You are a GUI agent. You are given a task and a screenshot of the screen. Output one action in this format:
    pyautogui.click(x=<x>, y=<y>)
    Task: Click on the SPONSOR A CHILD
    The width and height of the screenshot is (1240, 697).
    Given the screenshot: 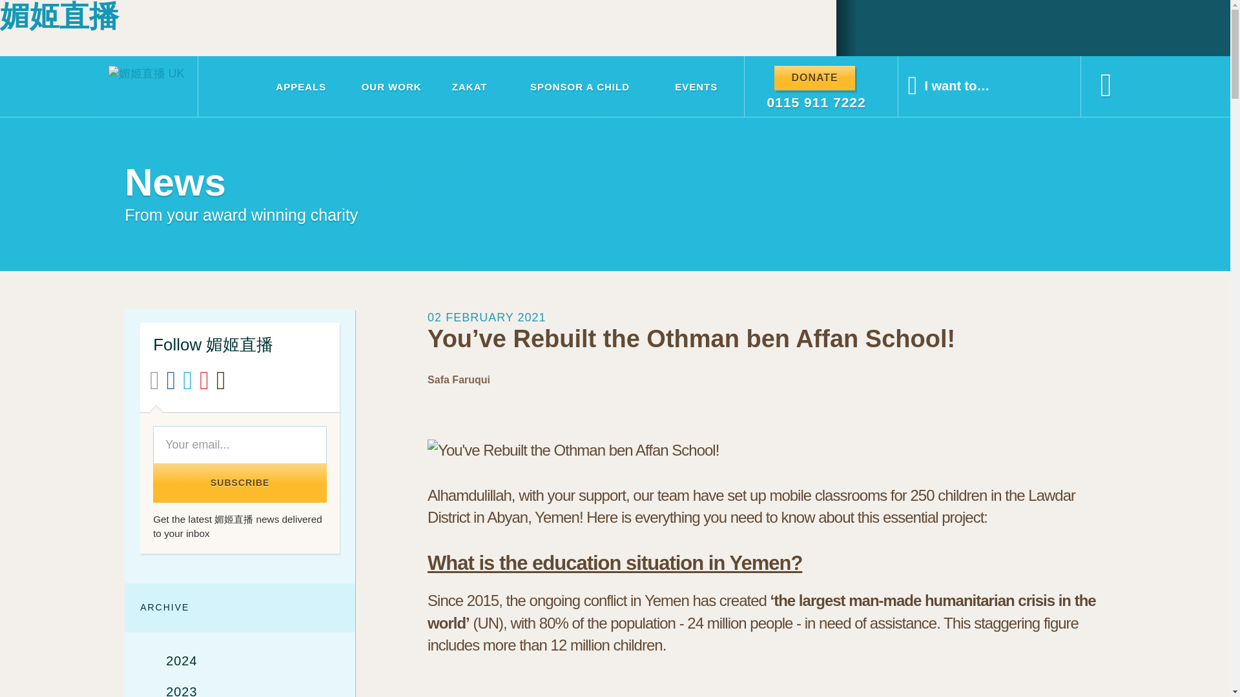 What is the action you would take?
    pyautogui.click(x=579, y=86)
    